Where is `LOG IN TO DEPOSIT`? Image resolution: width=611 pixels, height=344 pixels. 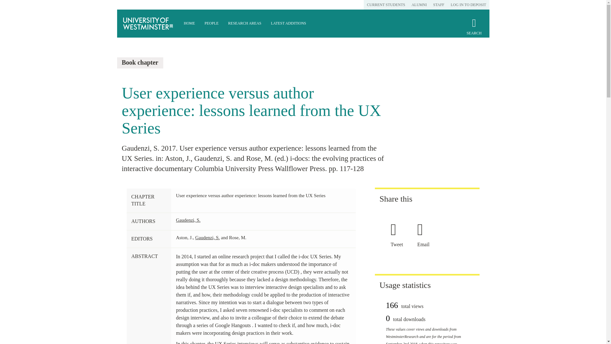
LOG IN TO DEPOSIT is located at coordinates (468, 5).